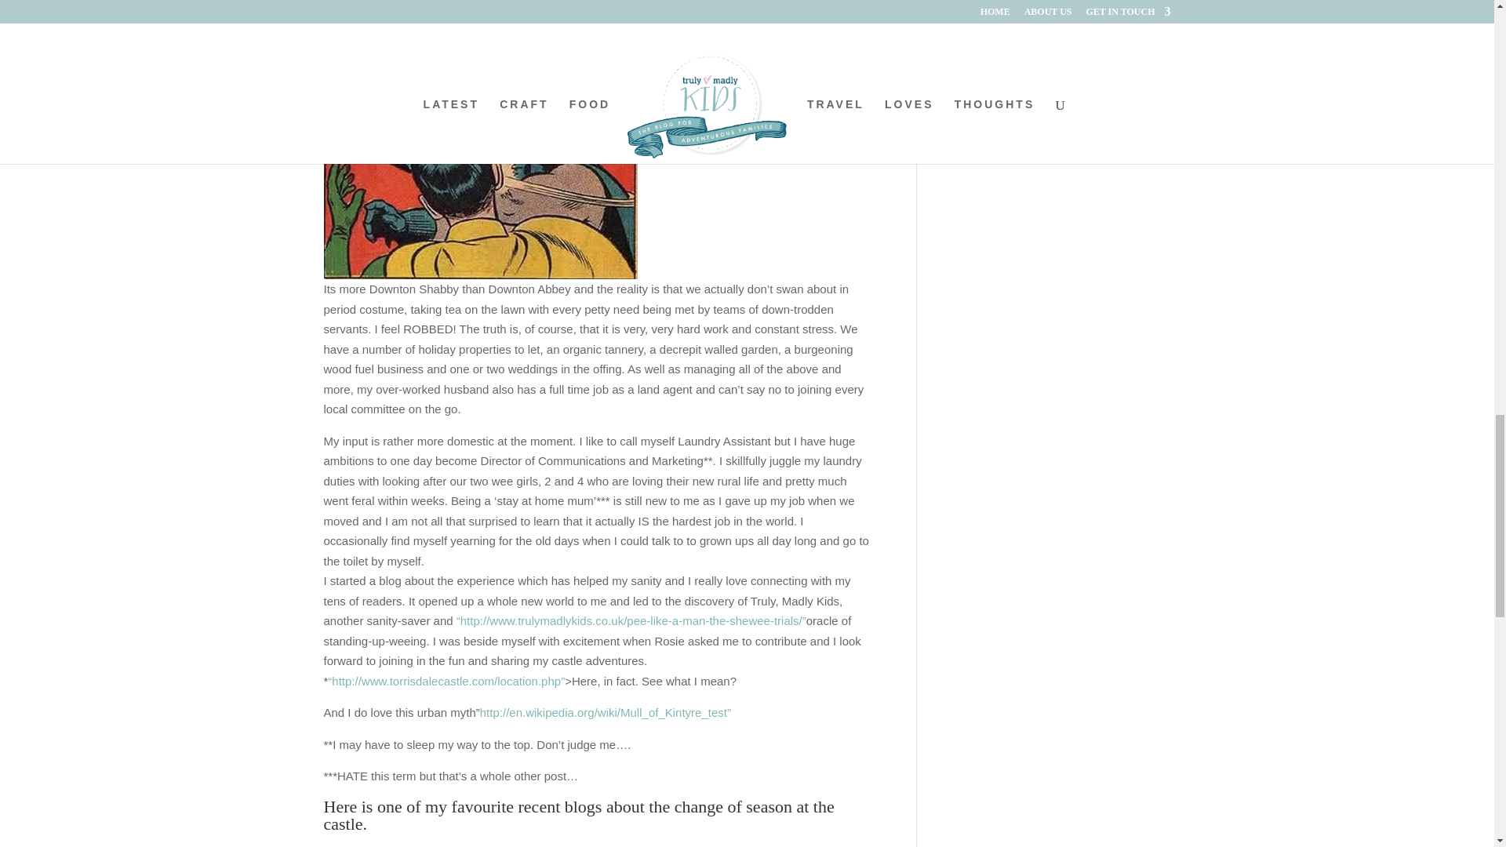 This screenshot has width=1506, height=847. What do you see at coordinates (629, 621) in the screenshot?
I see `Walk like a lady, pee like a man` at bounding box center [629, 621].